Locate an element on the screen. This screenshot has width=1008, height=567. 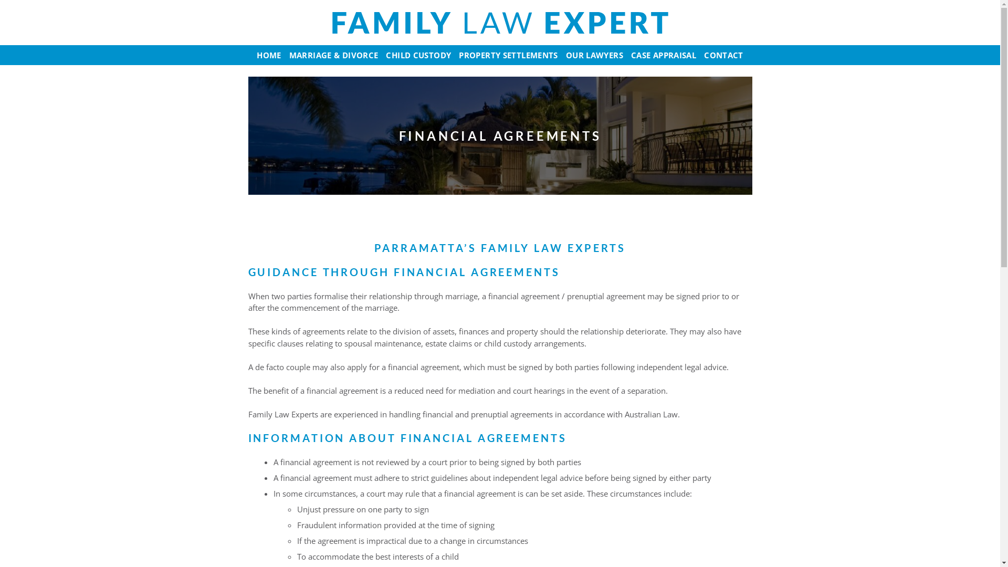
MARRIAGE & DIVORCE is located at coordinates (334, 56).